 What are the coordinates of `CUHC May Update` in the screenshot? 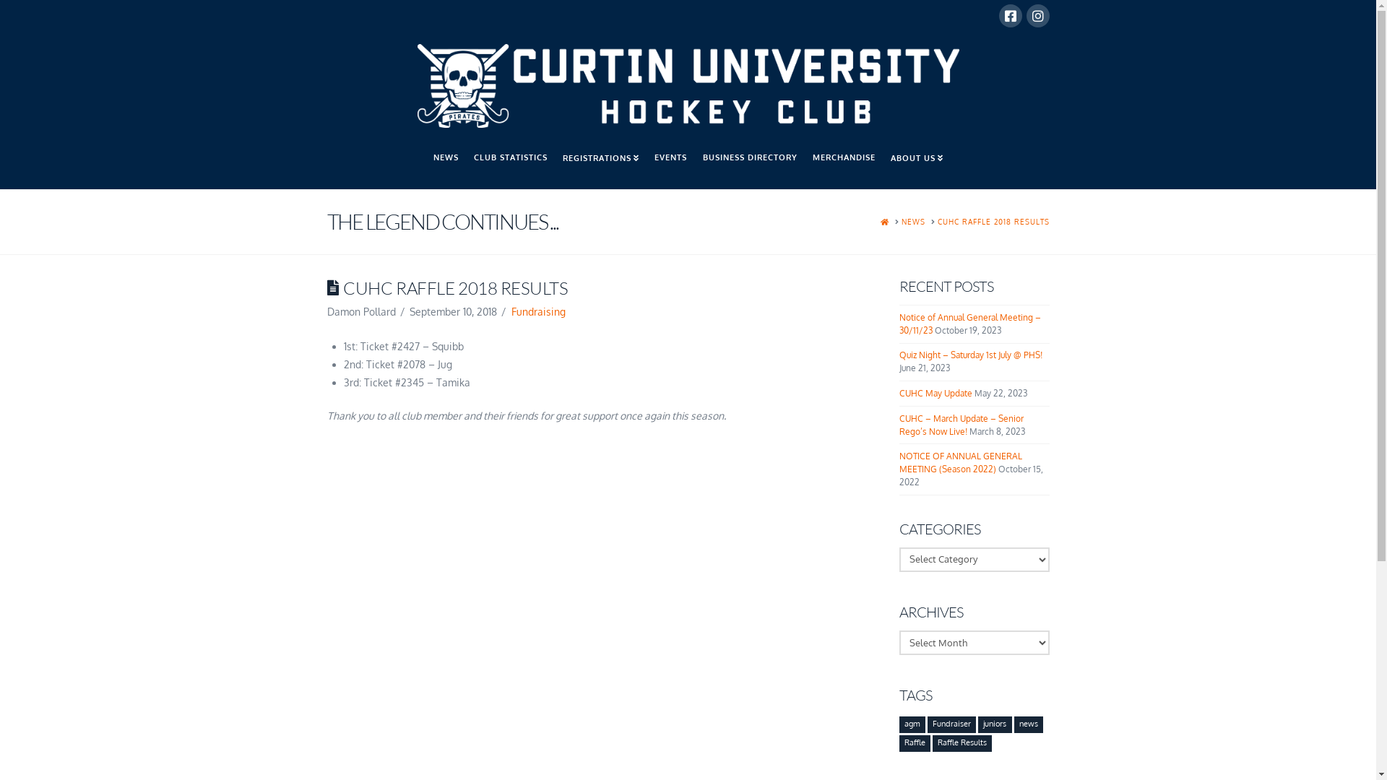 It's located at (936, 393).